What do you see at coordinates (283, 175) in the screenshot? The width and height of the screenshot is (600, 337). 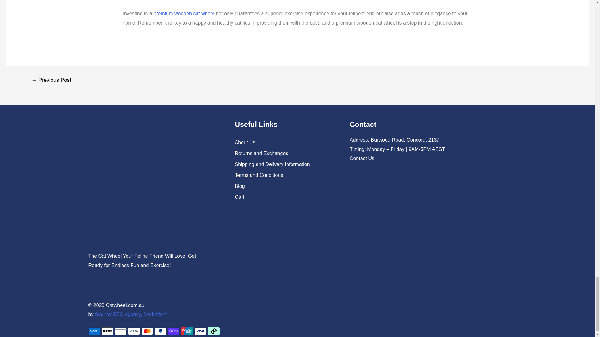 I see `Terms and Conditions` at bounding box center [283, 175].